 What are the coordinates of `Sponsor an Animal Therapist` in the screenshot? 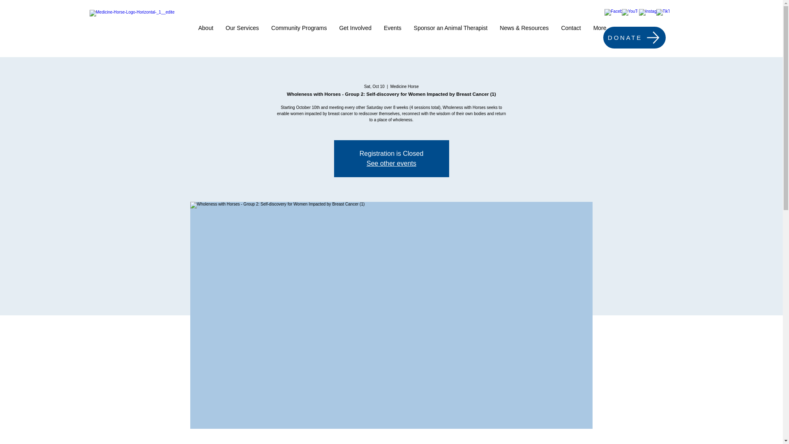 It's located at (450, 35).